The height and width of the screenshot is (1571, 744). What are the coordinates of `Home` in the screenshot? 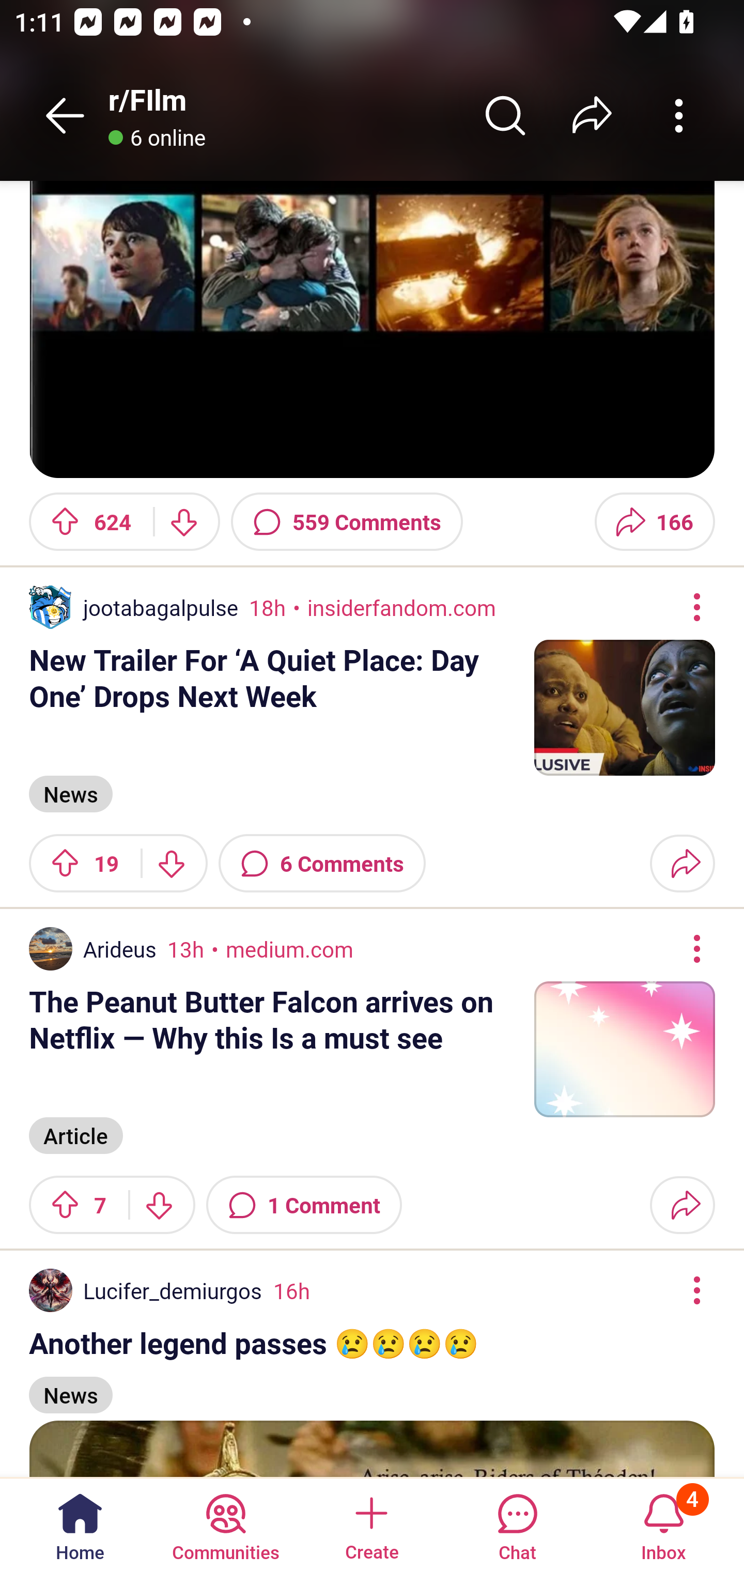 It's located at (80, 1523).